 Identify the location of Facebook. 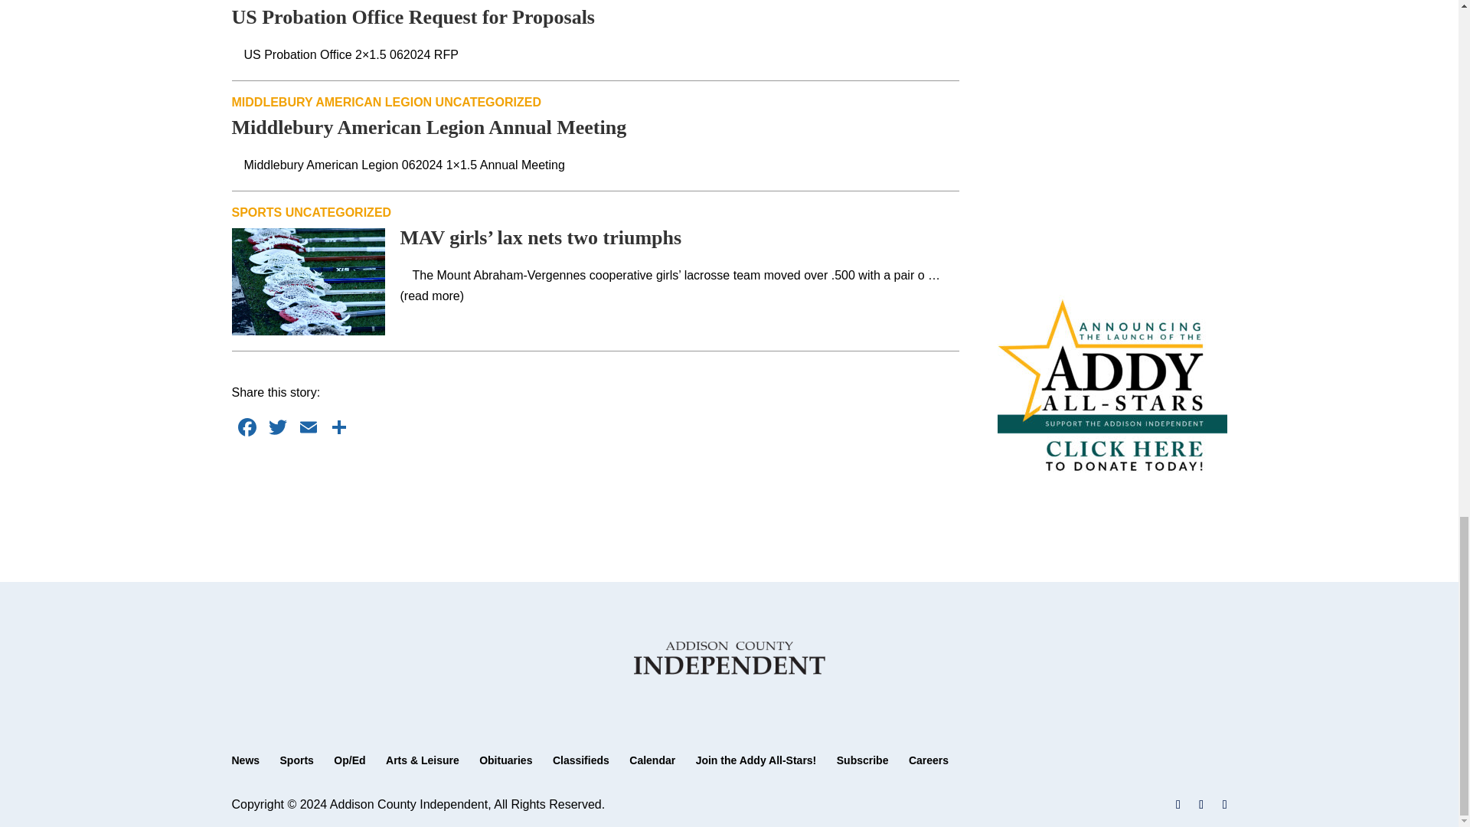
(246, 429).